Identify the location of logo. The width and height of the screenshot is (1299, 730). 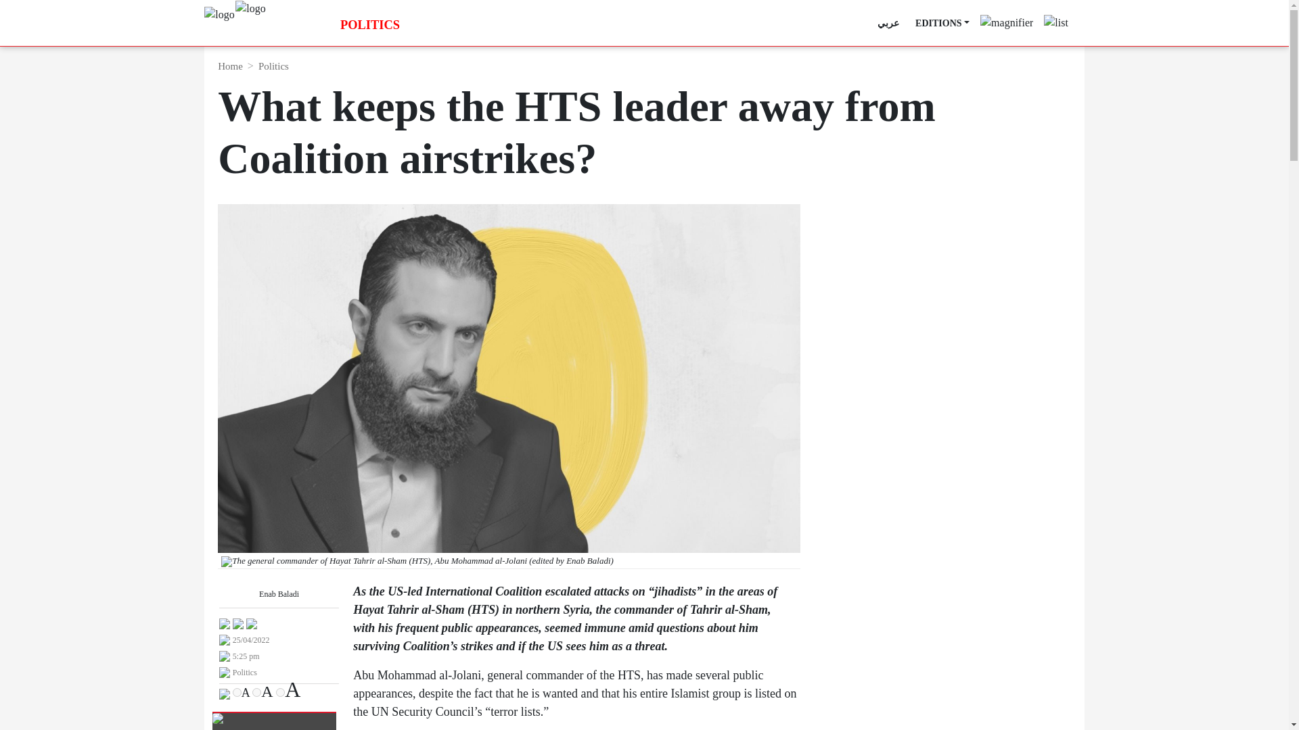
(219, 15).